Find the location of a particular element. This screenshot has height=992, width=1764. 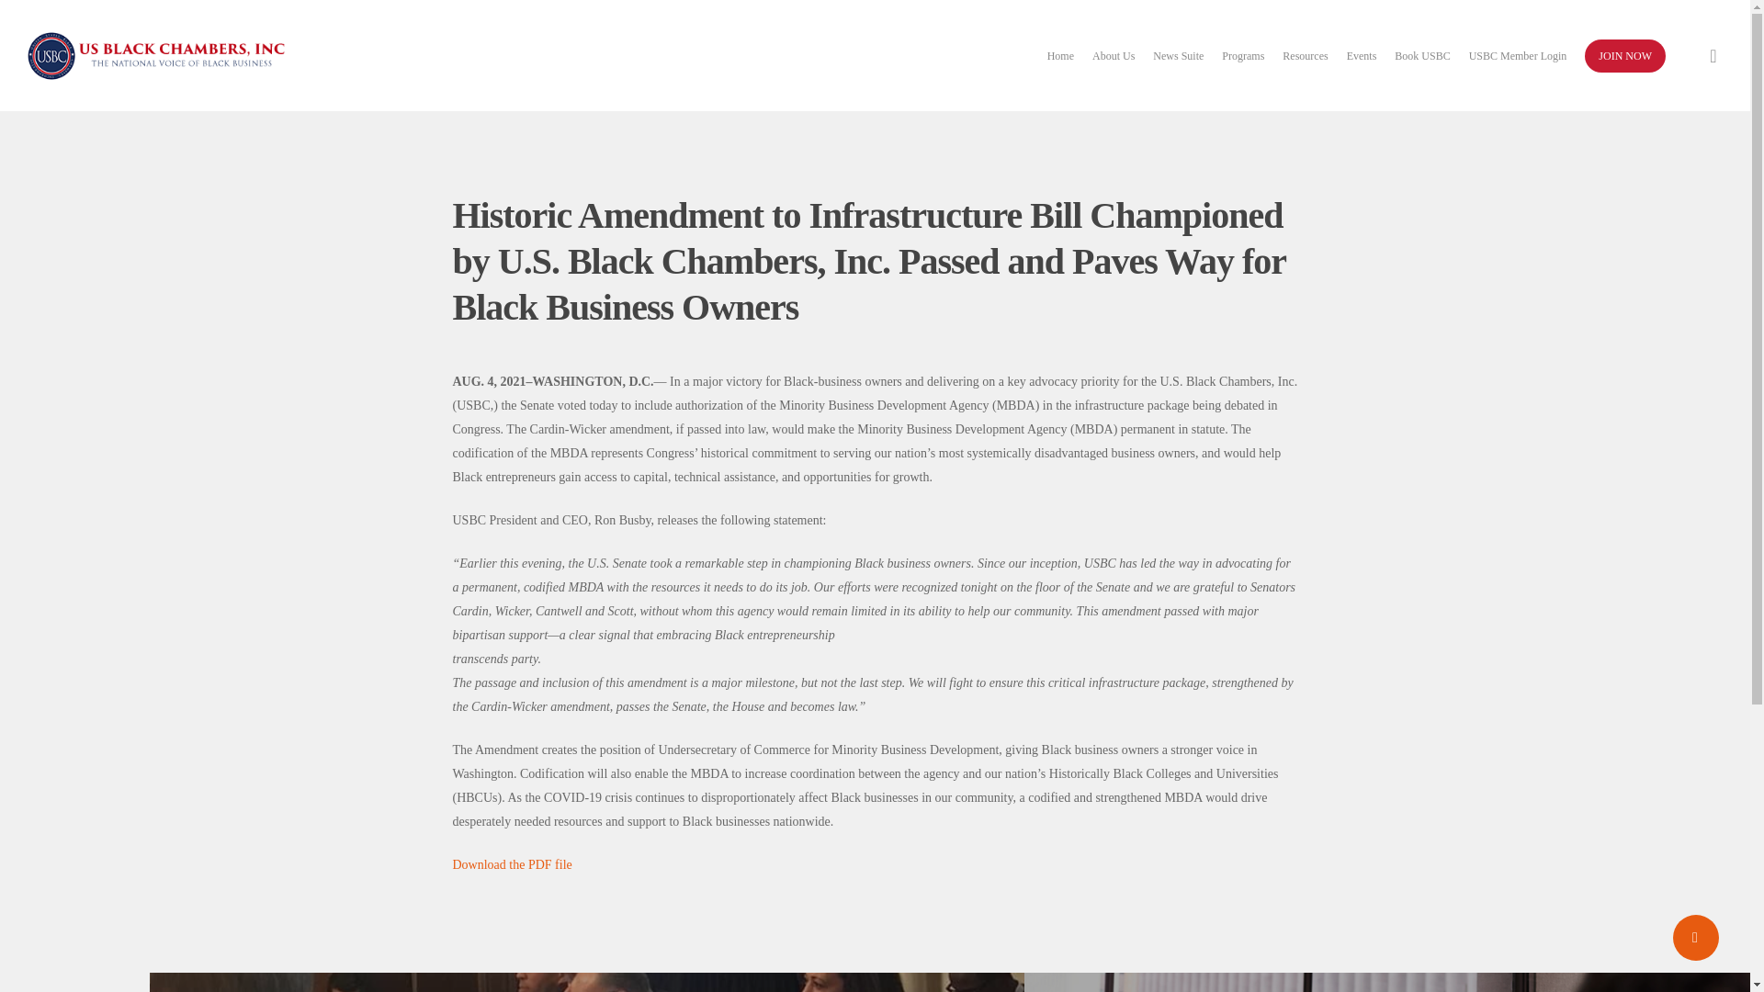

Home is located at coordinates (1060, 55).